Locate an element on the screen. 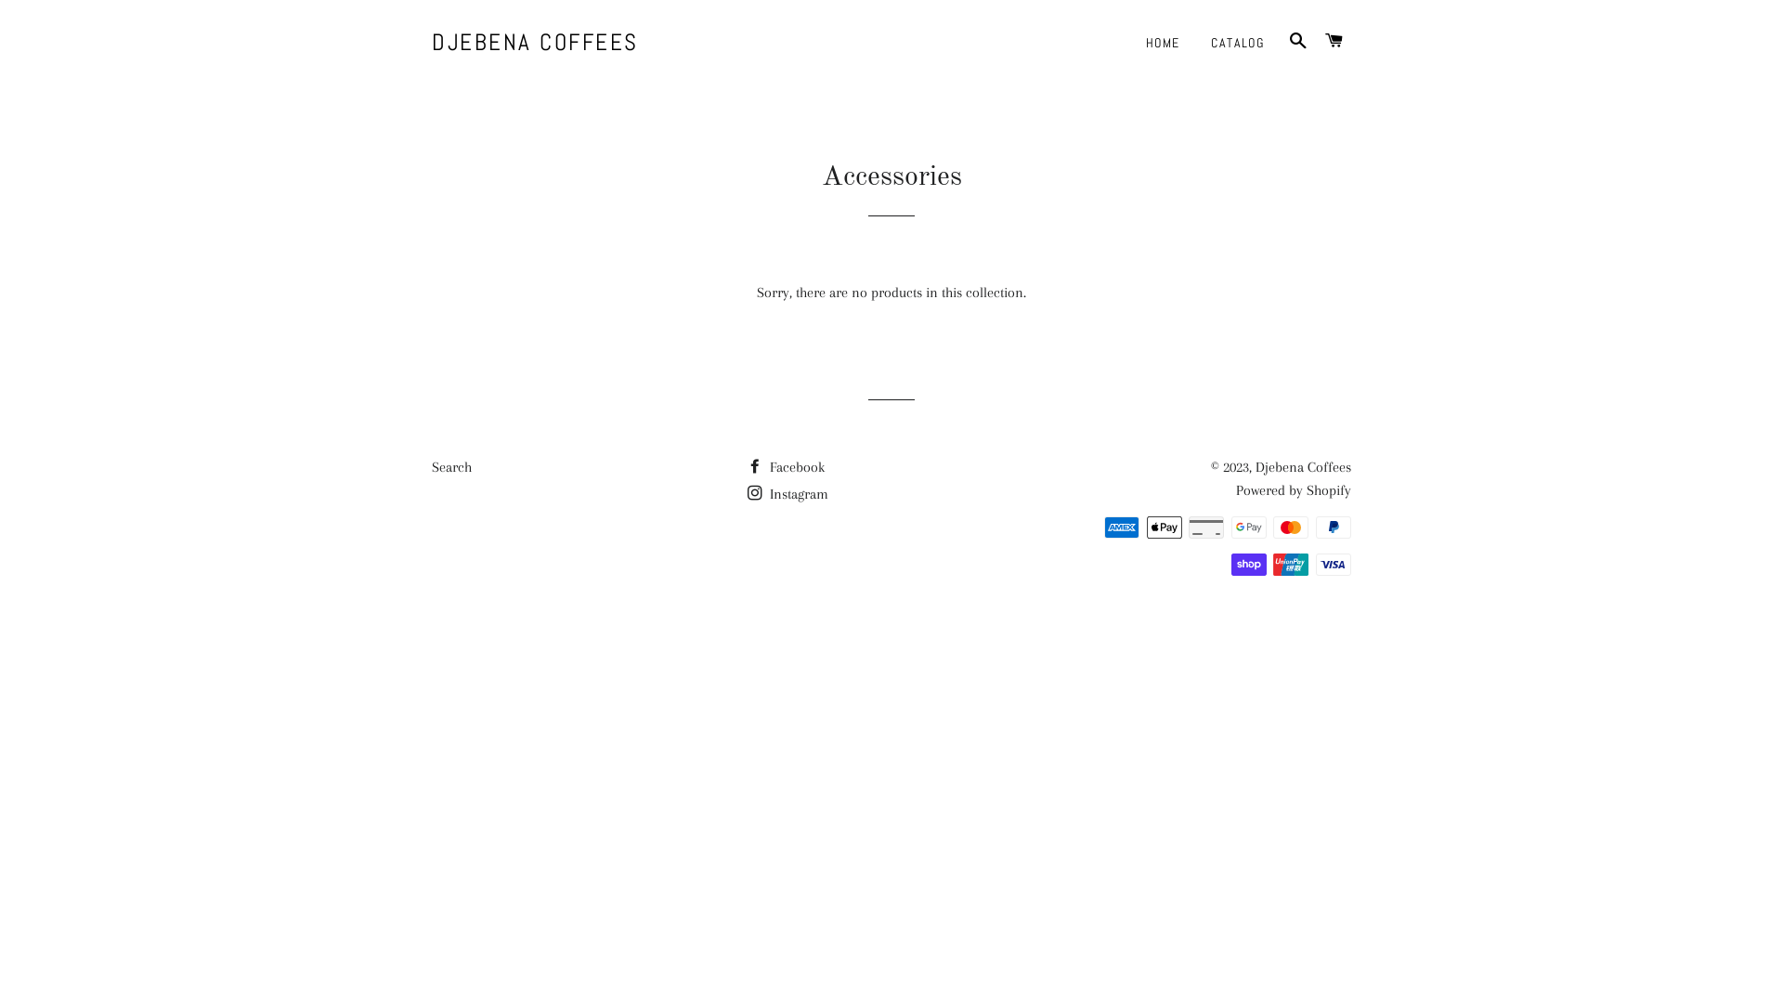  Djebena Coffees is located at coordinates (1304, 467).